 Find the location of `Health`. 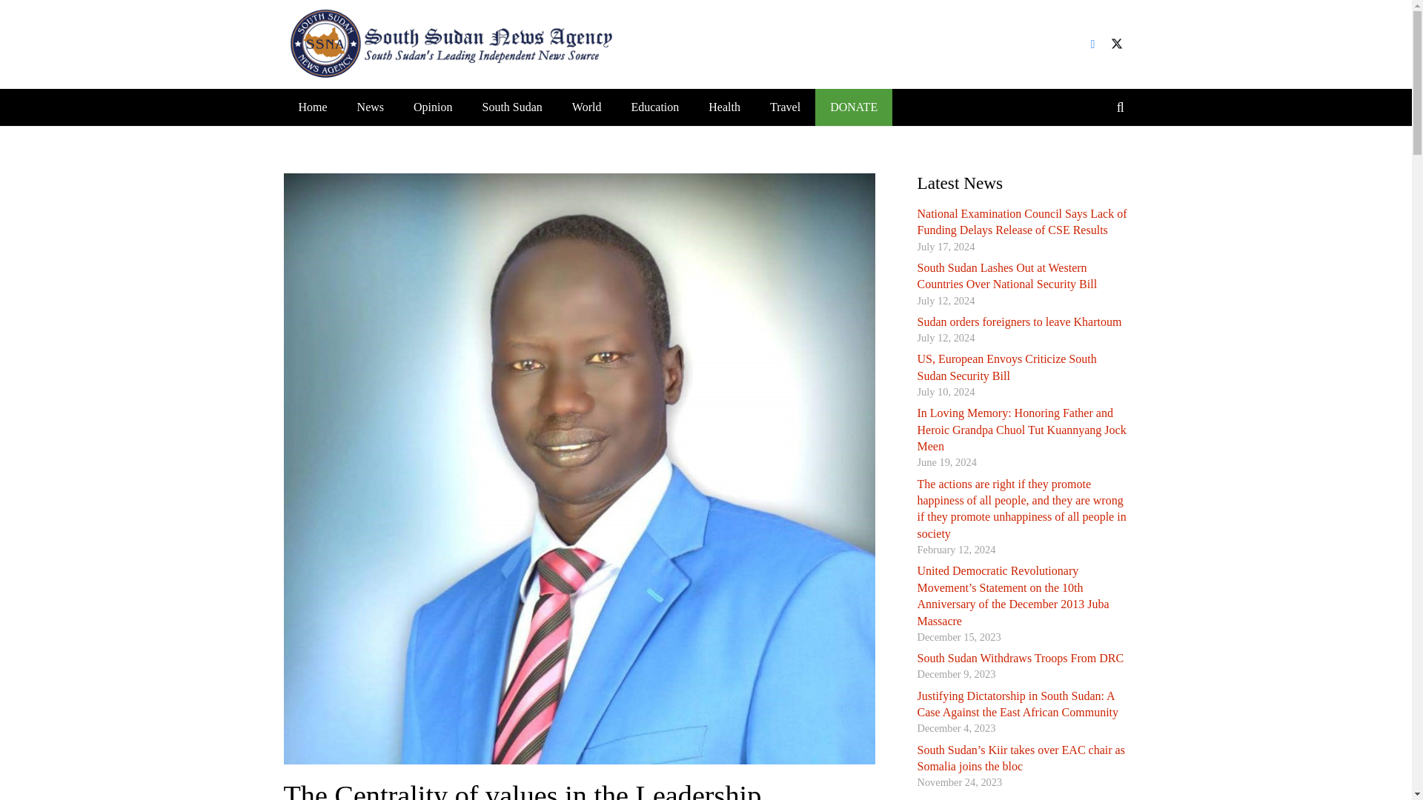

Health is located at coordinates (725, 107).